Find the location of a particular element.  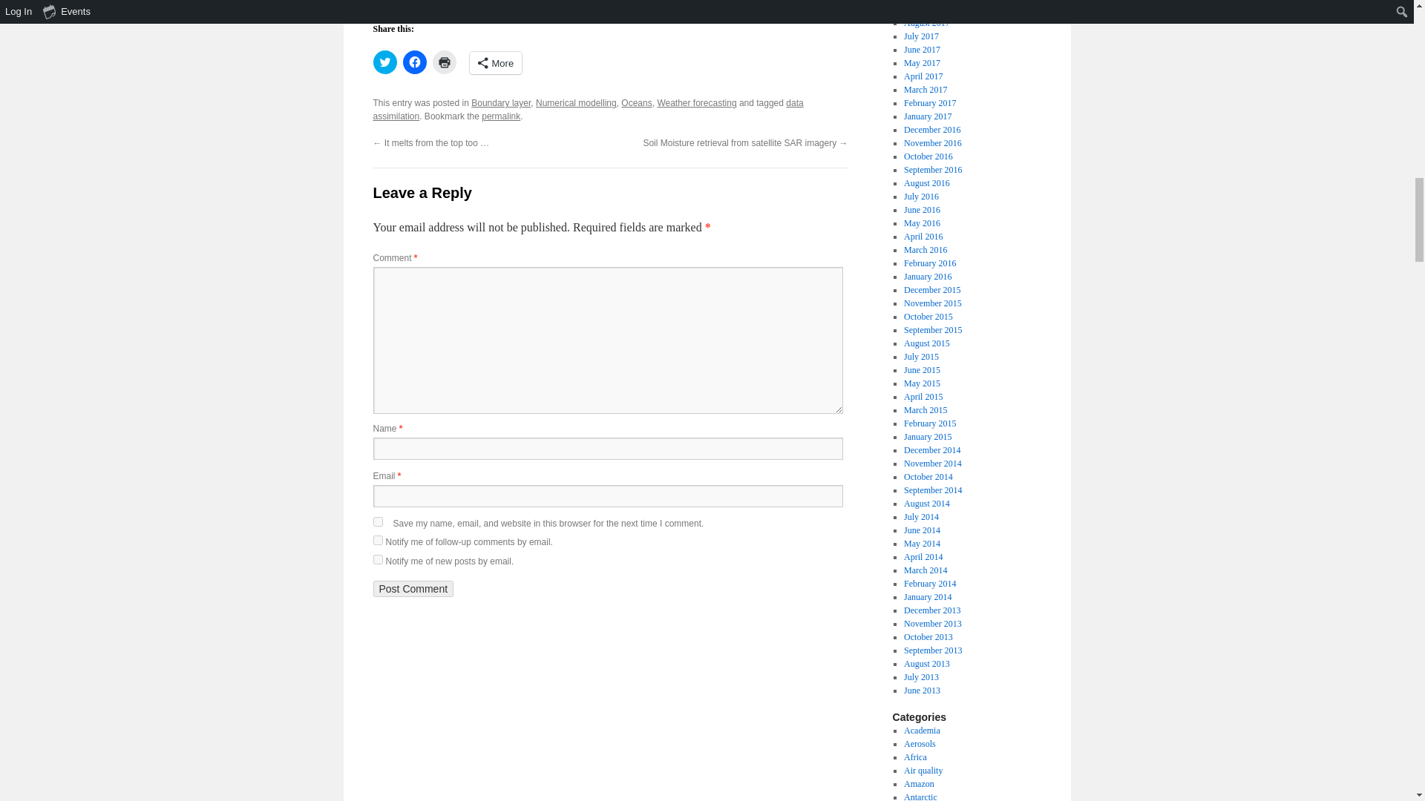

Post Comment is located at coordinates (413, 589).